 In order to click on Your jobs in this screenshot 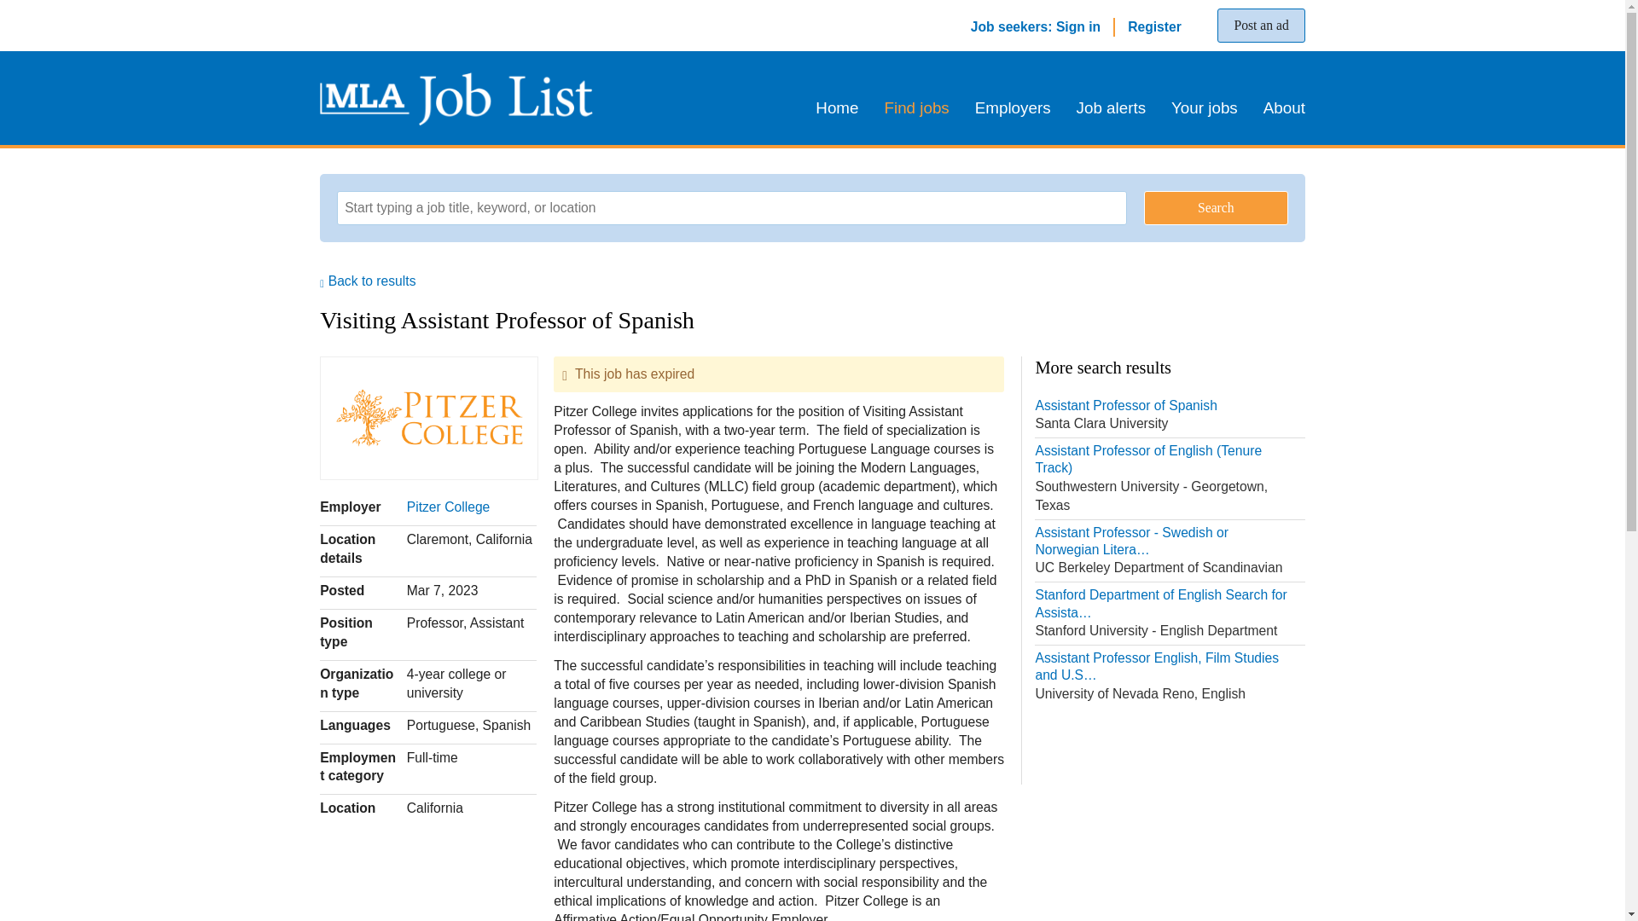, I will do `click(1205, 107)`.